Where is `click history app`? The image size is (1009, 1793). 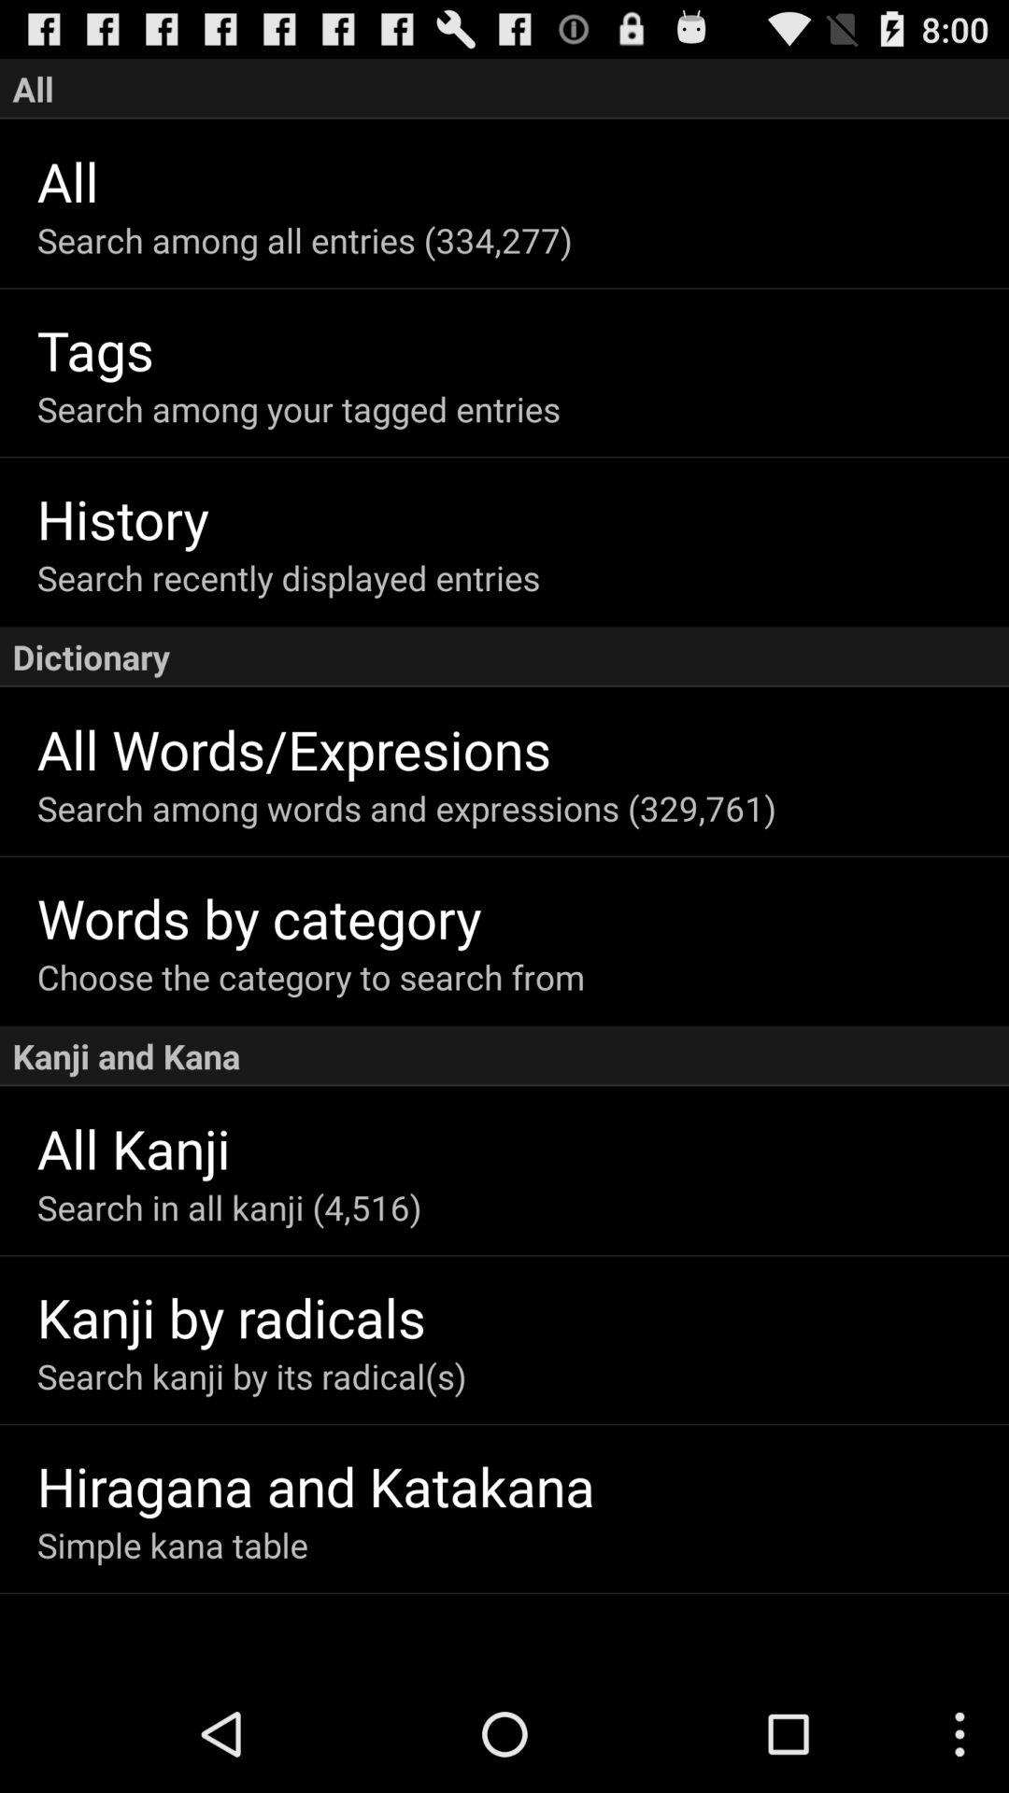
click history app is located at coordinates (523, 517).